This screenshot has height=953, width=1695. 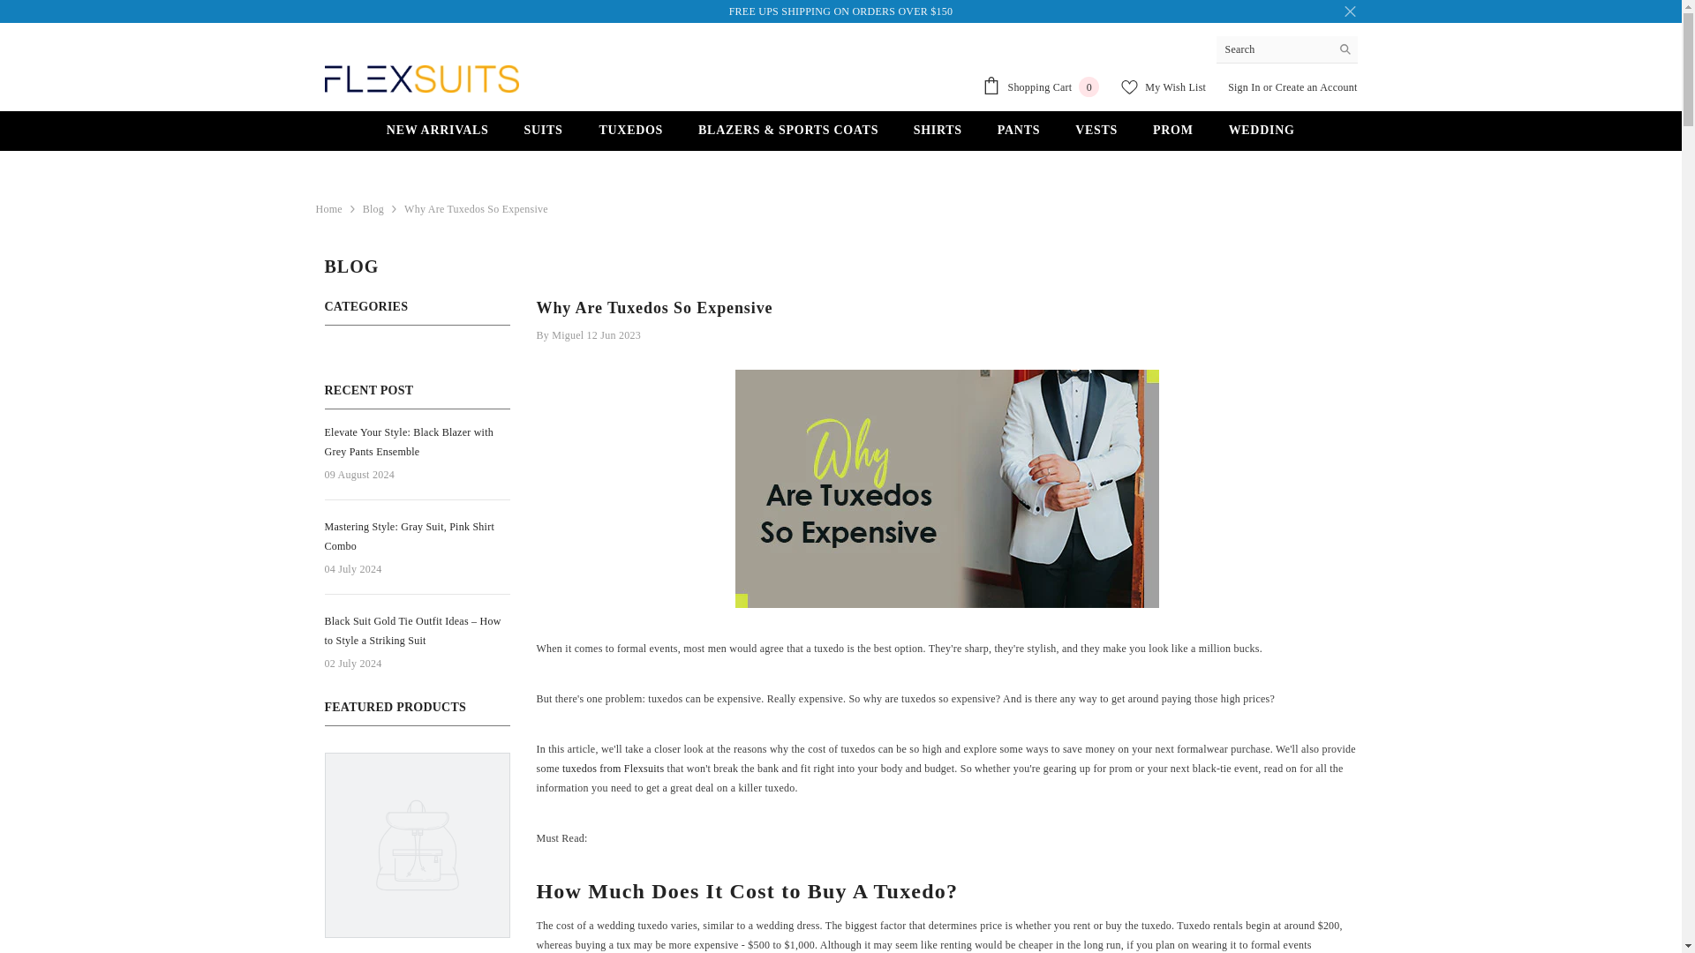 What do you see at coordinates (1316, 86) in the screenshot?
I see `Example product title` at bounding box center [1316, 86].